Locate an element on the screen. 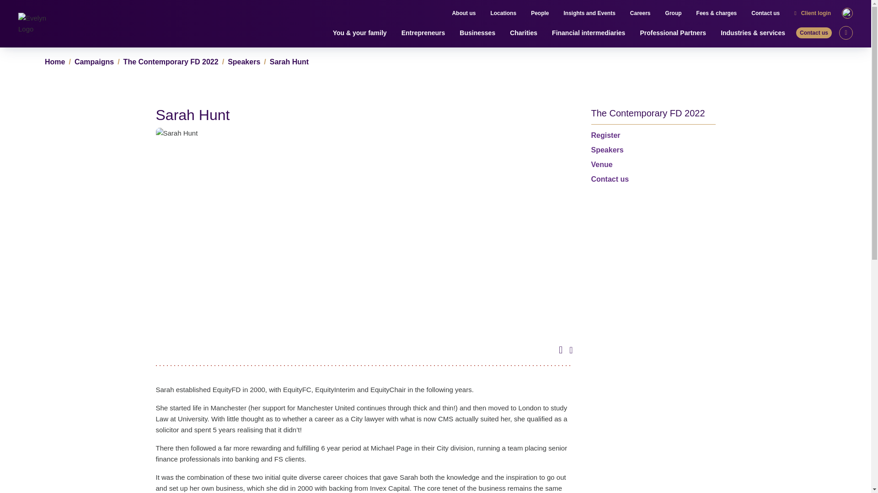  Entrepreneurs is located at coordinates (423, 33).